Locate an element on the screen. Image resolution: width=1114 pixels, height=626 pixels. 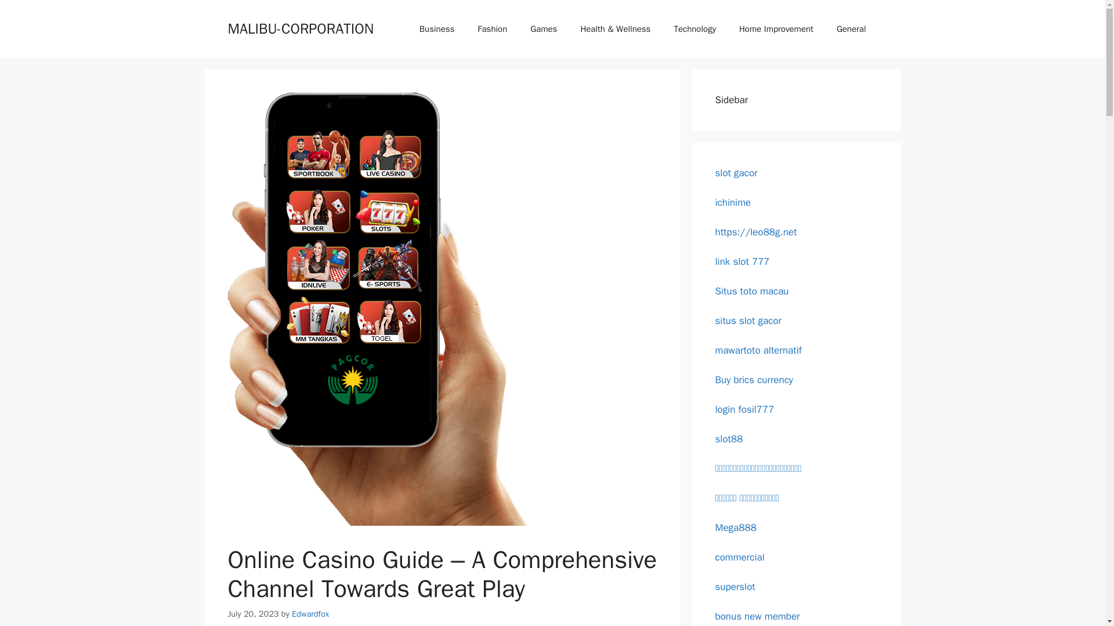
link slot 777 is located at coordinates (742, 261).